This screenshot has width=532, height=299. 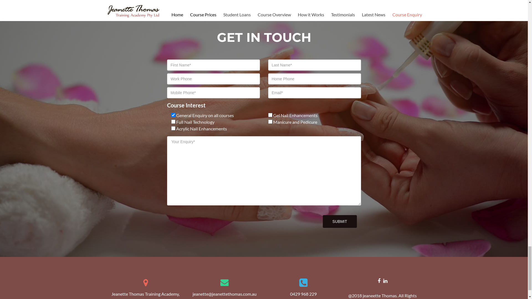 What do you see at coordinates (211, 136) in the screenshot?
I see `OUR COURSES` at bounding box center [211, 136].